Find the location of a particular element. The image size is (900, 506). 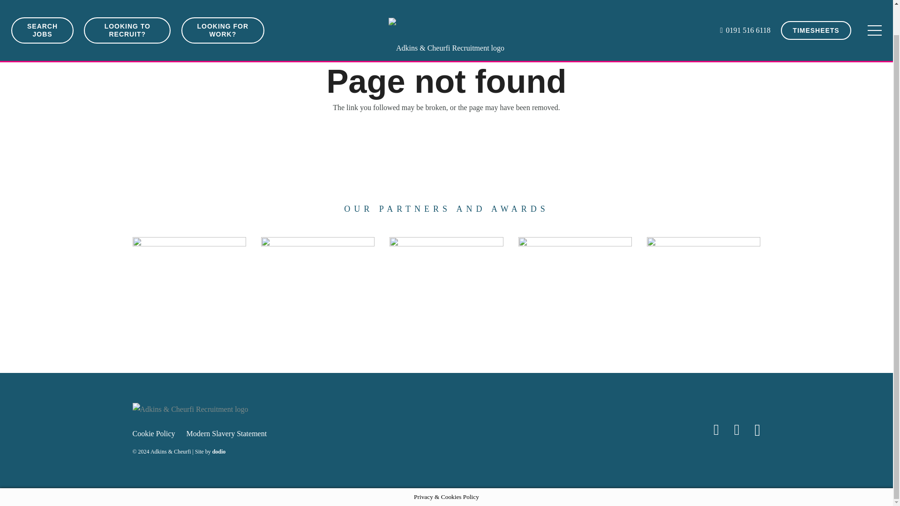

Modern Slavery Statement is located at coordinates (227, 433).